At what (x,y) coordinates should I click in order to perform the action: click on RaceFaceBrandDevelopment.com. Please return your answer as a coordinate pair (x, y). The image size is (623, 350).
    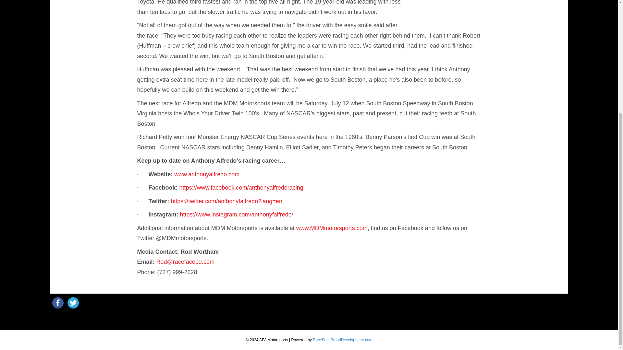
    Looking at the image, I should click on (342, 340).